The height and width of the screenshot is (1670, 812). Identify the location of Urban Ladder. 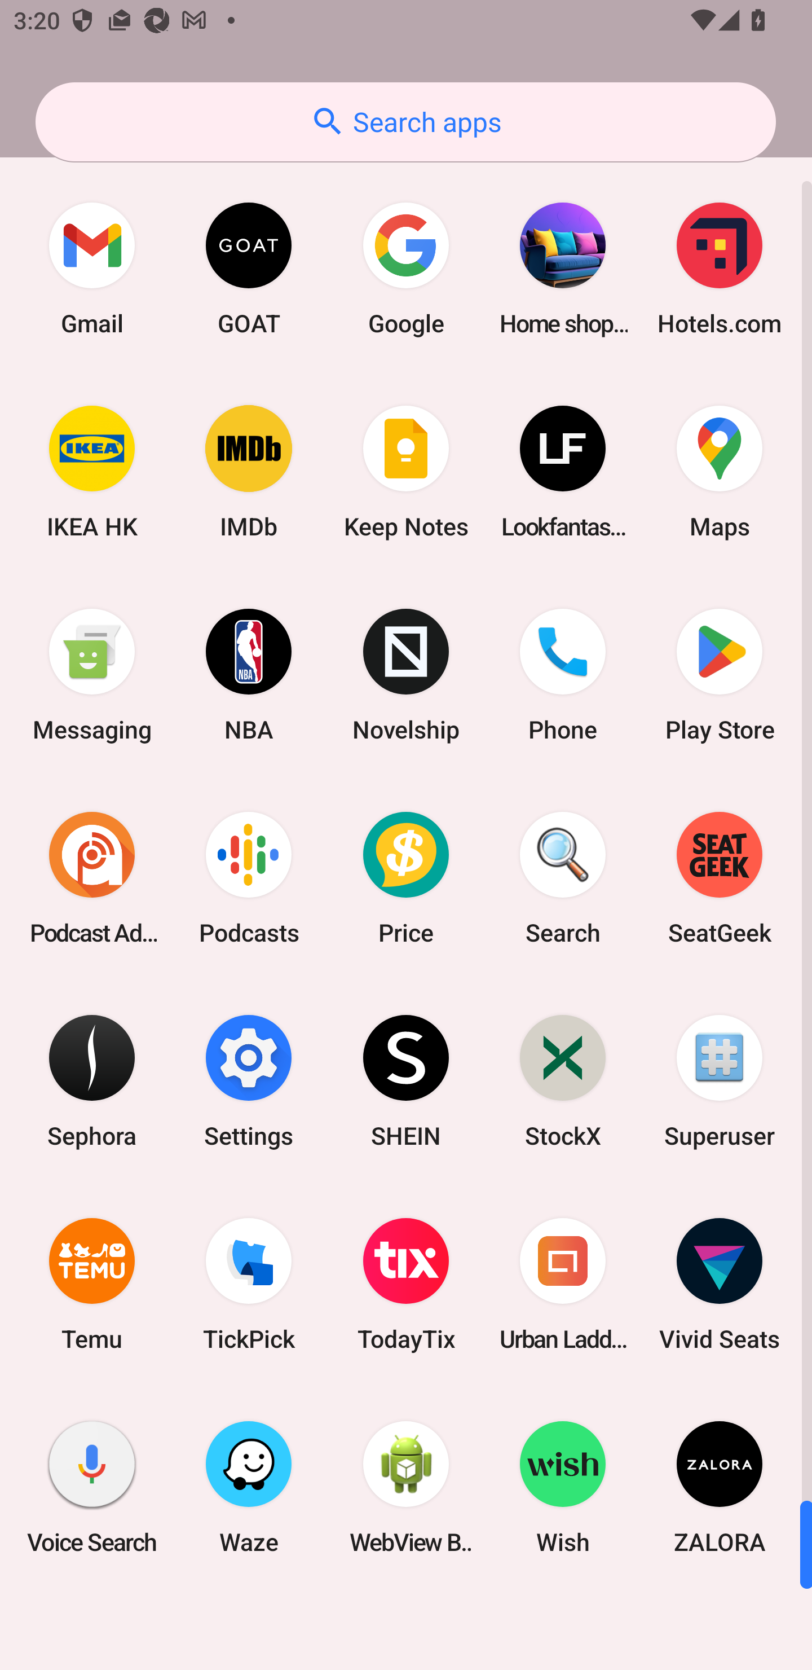
(563, 1284).